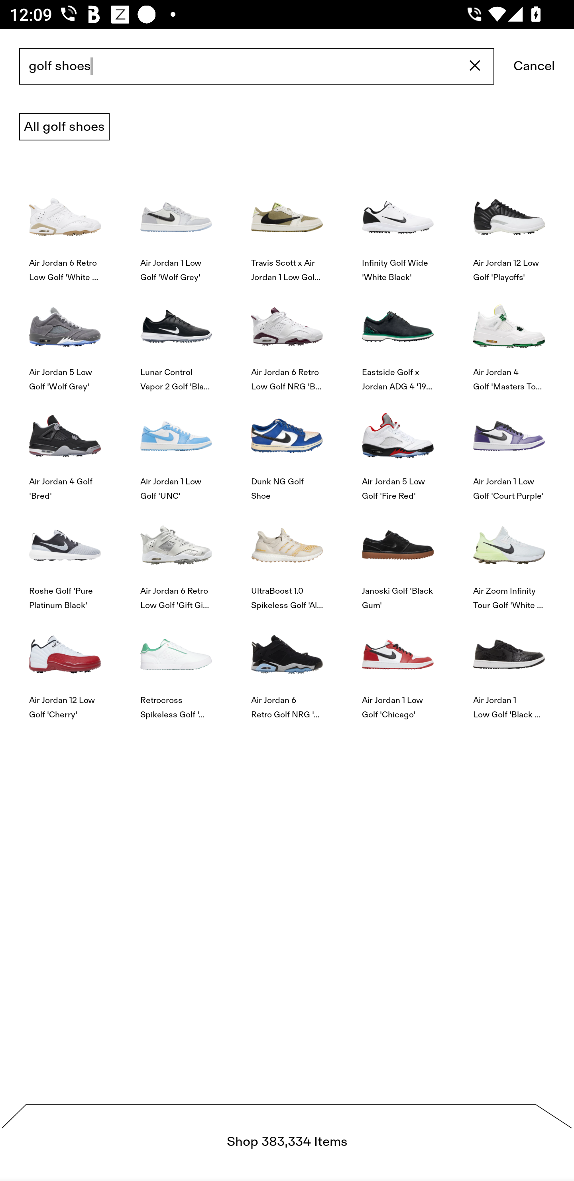 This screenshot has width=574, height=1181. Describe the element at coordinates (64, 127) in the screenshot. I see `All golf shoes` at that location.